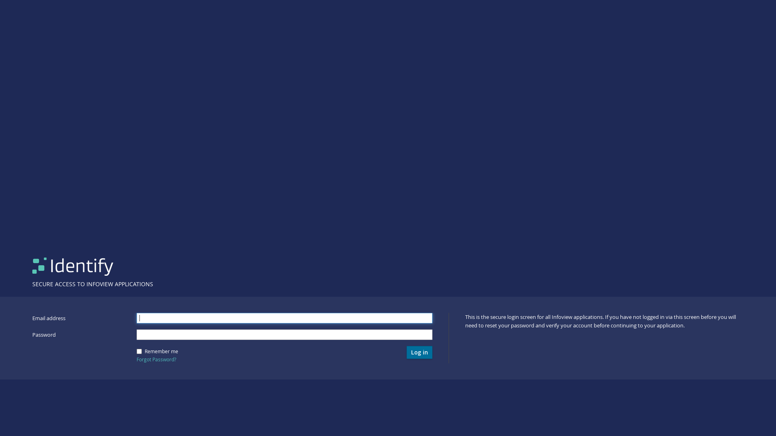 The height and width of the screenshot is (436, 776). Describe the element at coordinates (420, 353) in the screenshot. I see `Log in` at that location.